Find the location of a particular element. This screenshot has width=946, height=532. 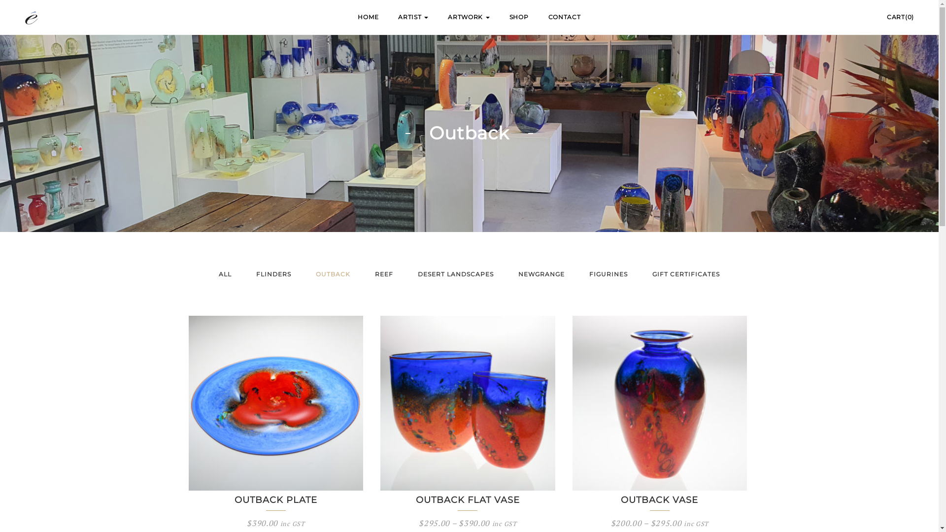

OUTBACK is located at coordinates (333, 274).